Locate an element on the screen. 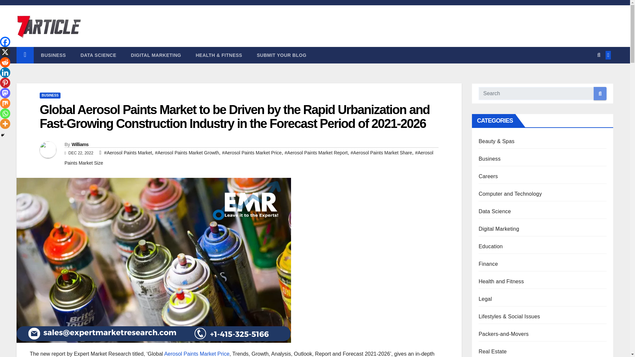  Data Science is located at coordinates (98, 55).